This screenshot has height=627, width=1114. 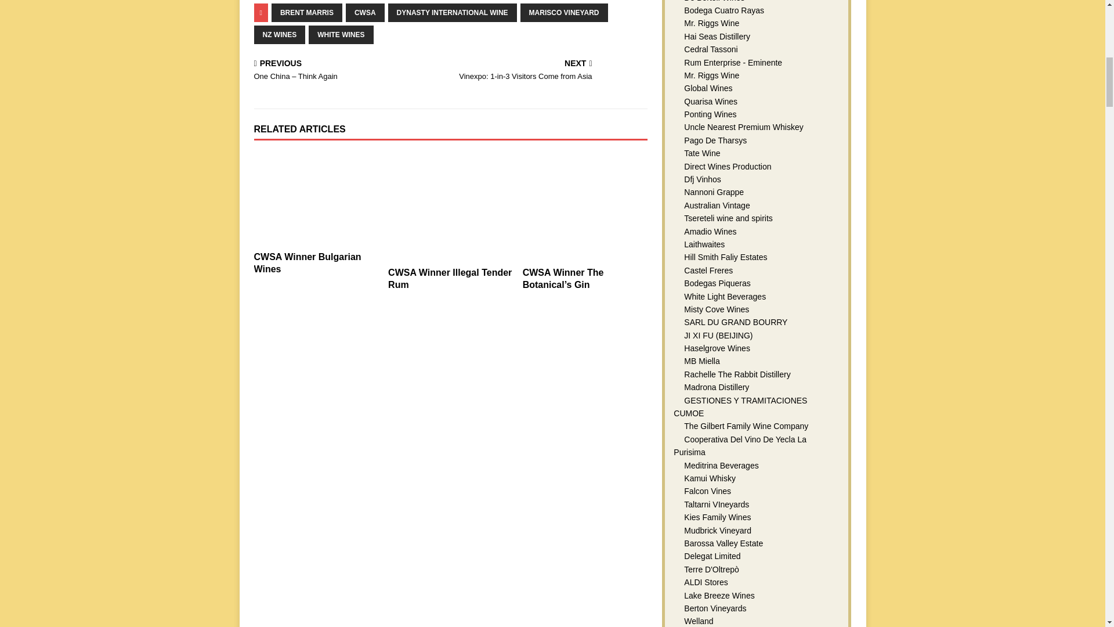 What do you see at coordinates (450, 207) in the screenshot?
I see `CWSA Winner Illegal Tender Rum` at bounding box center [450, 207].